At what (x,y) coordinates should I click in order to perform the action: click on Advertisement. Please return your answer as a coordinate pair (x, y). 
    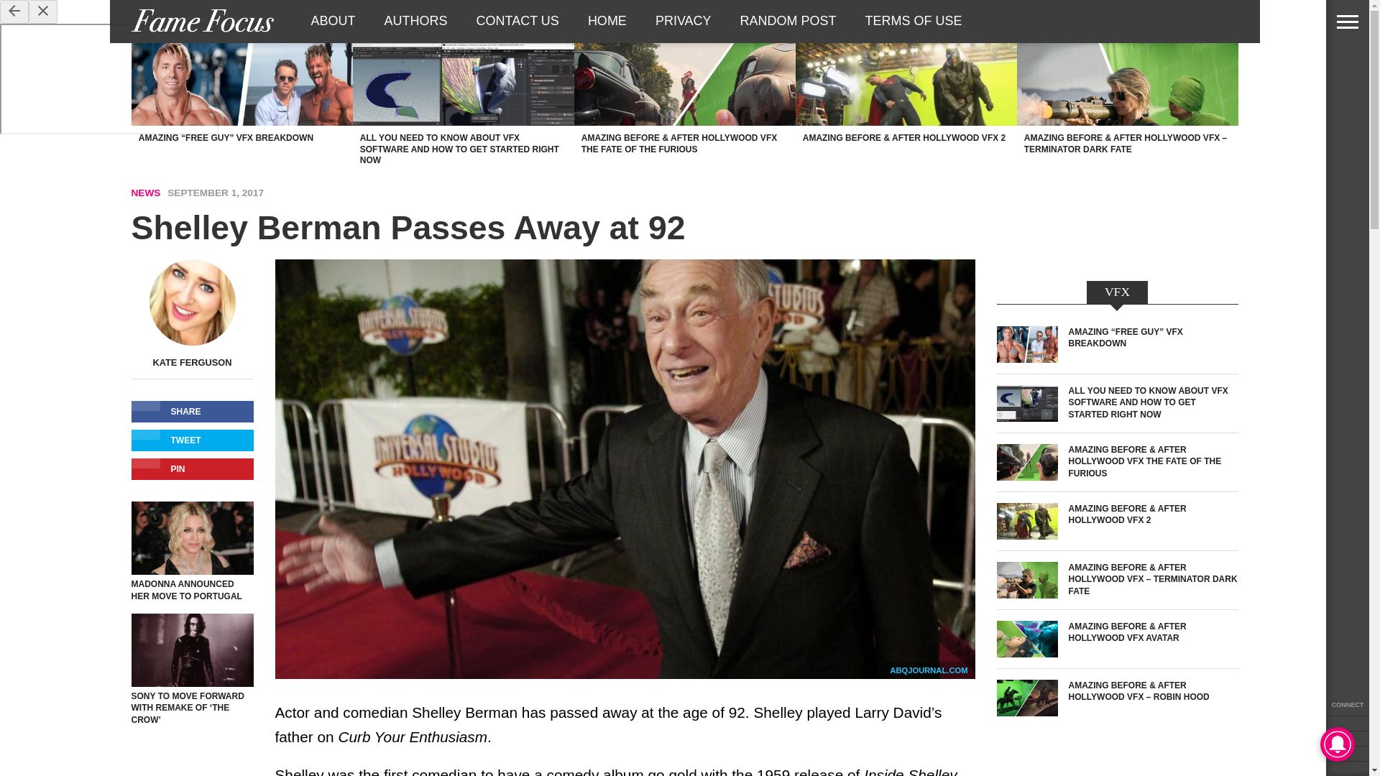
    Looking at the image, I should click on (1117, 772).